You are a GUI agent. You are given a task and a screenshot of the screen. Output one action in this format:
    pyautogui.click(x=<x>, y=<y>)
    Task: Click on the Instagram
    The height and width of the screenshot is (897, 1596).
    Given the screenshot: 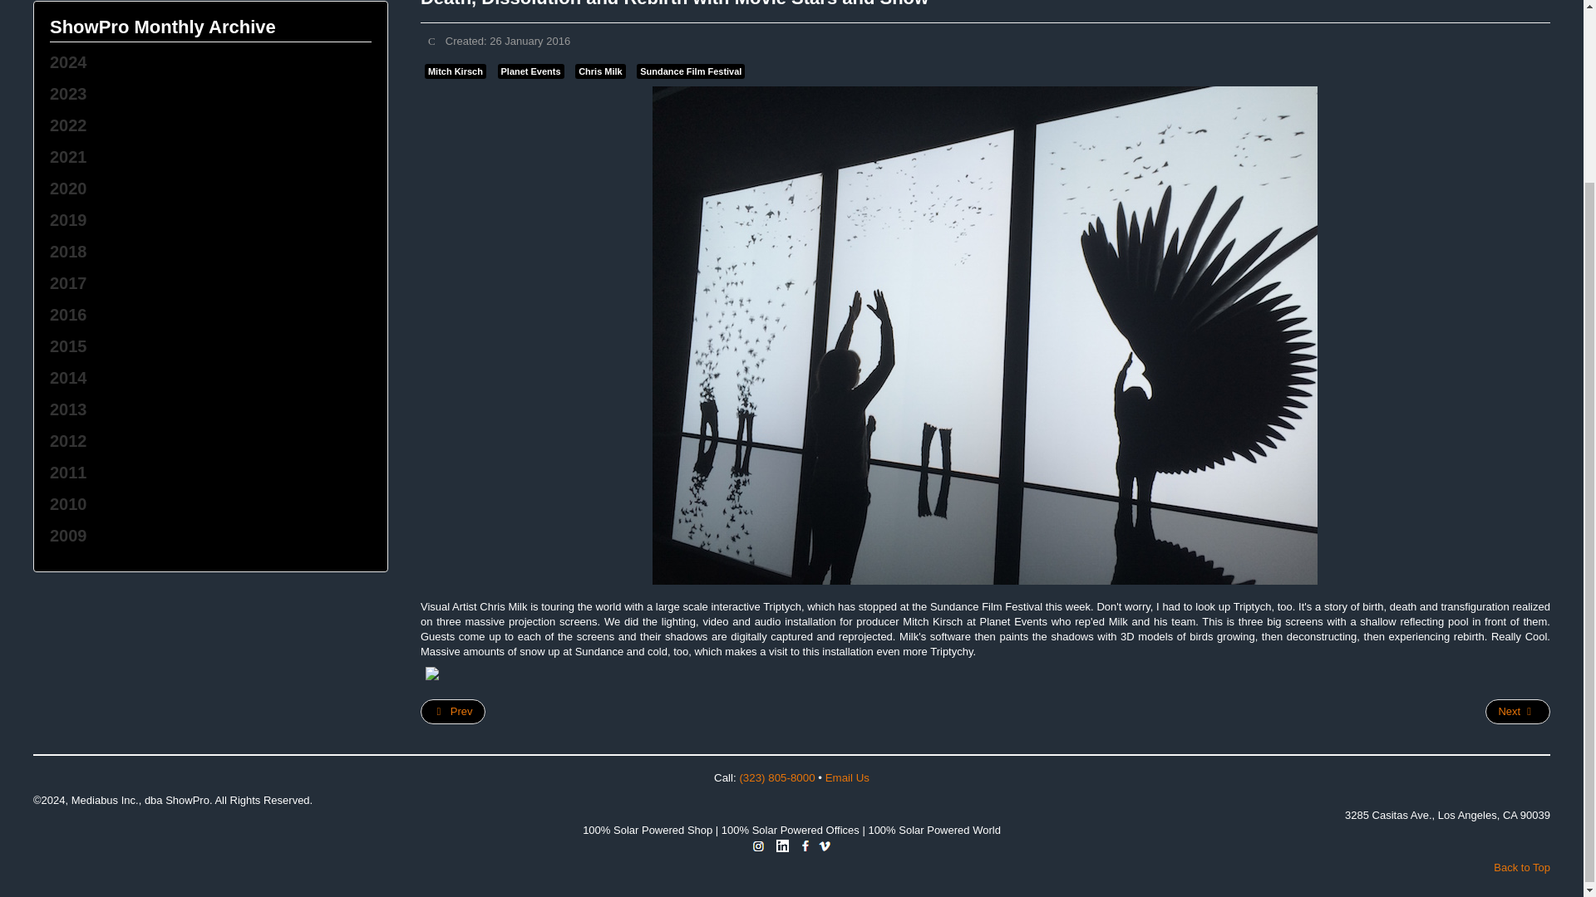 What is the action you would take?
    pyautogui.click(x=758, y=844)
    